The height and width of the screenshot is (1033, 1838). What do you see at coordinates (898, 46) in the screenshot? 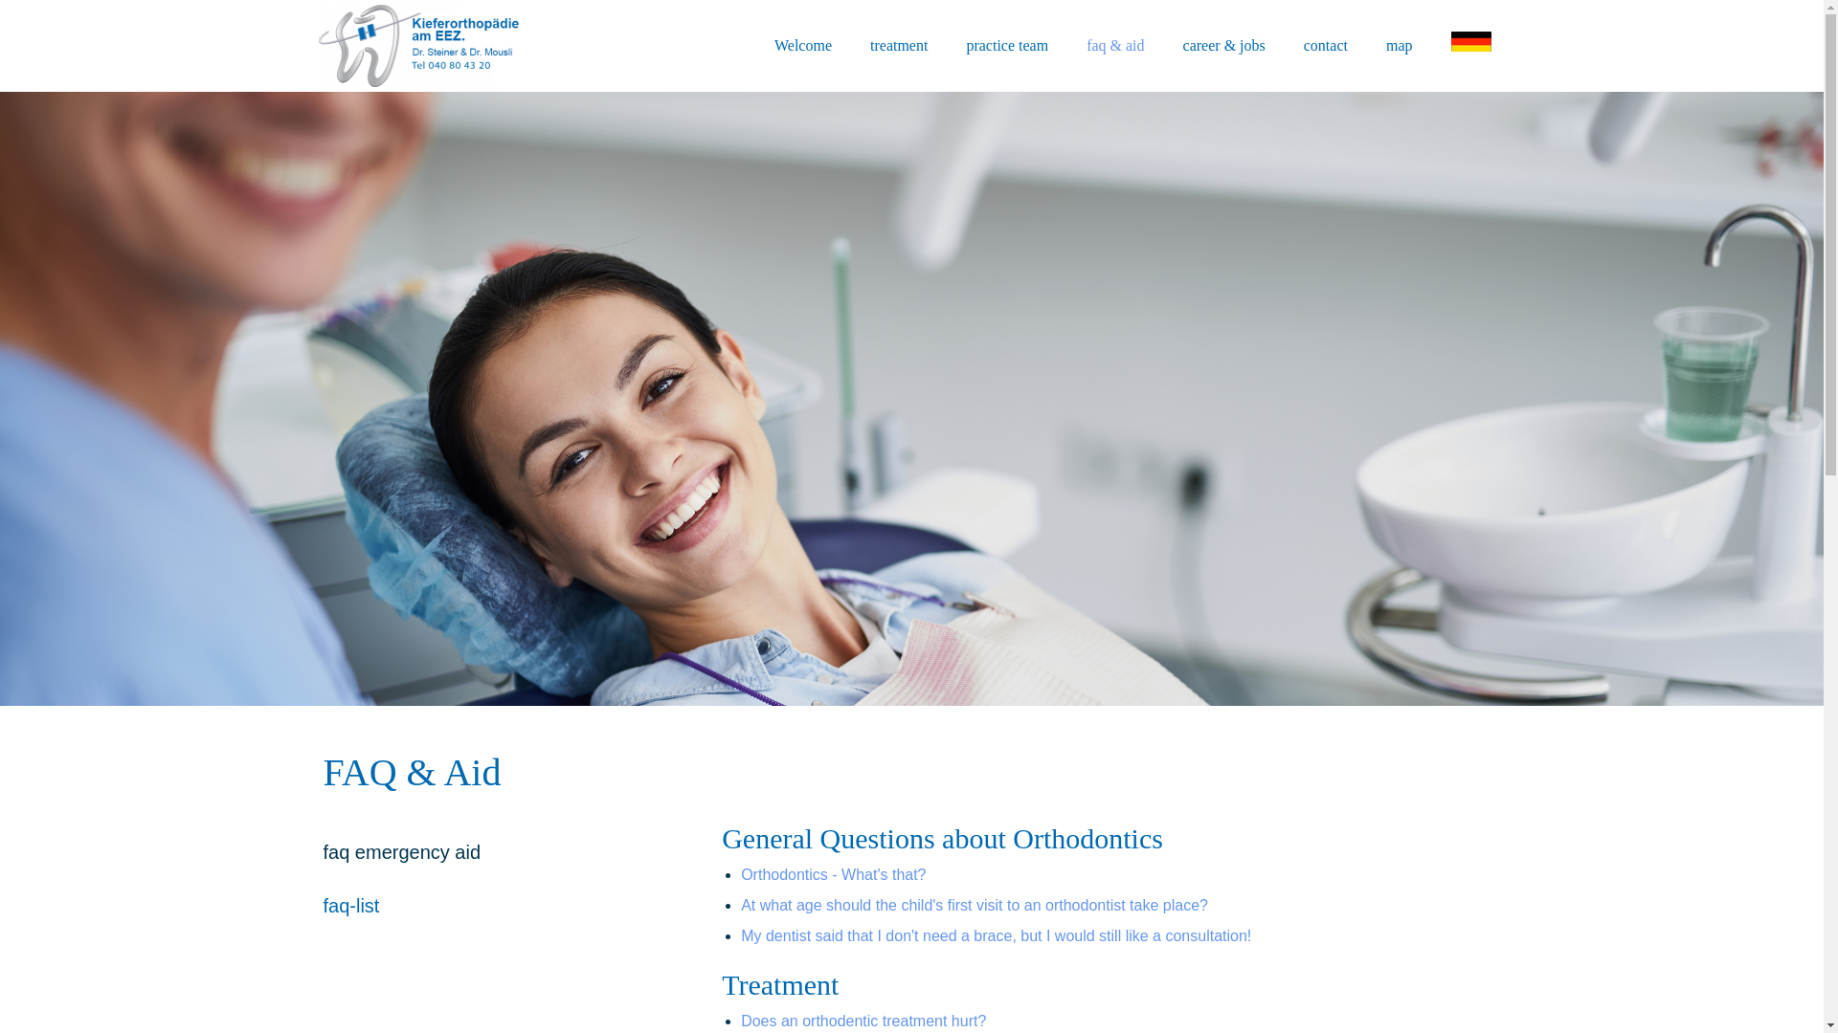
I see `treatment` at bounding box center [898, 46].